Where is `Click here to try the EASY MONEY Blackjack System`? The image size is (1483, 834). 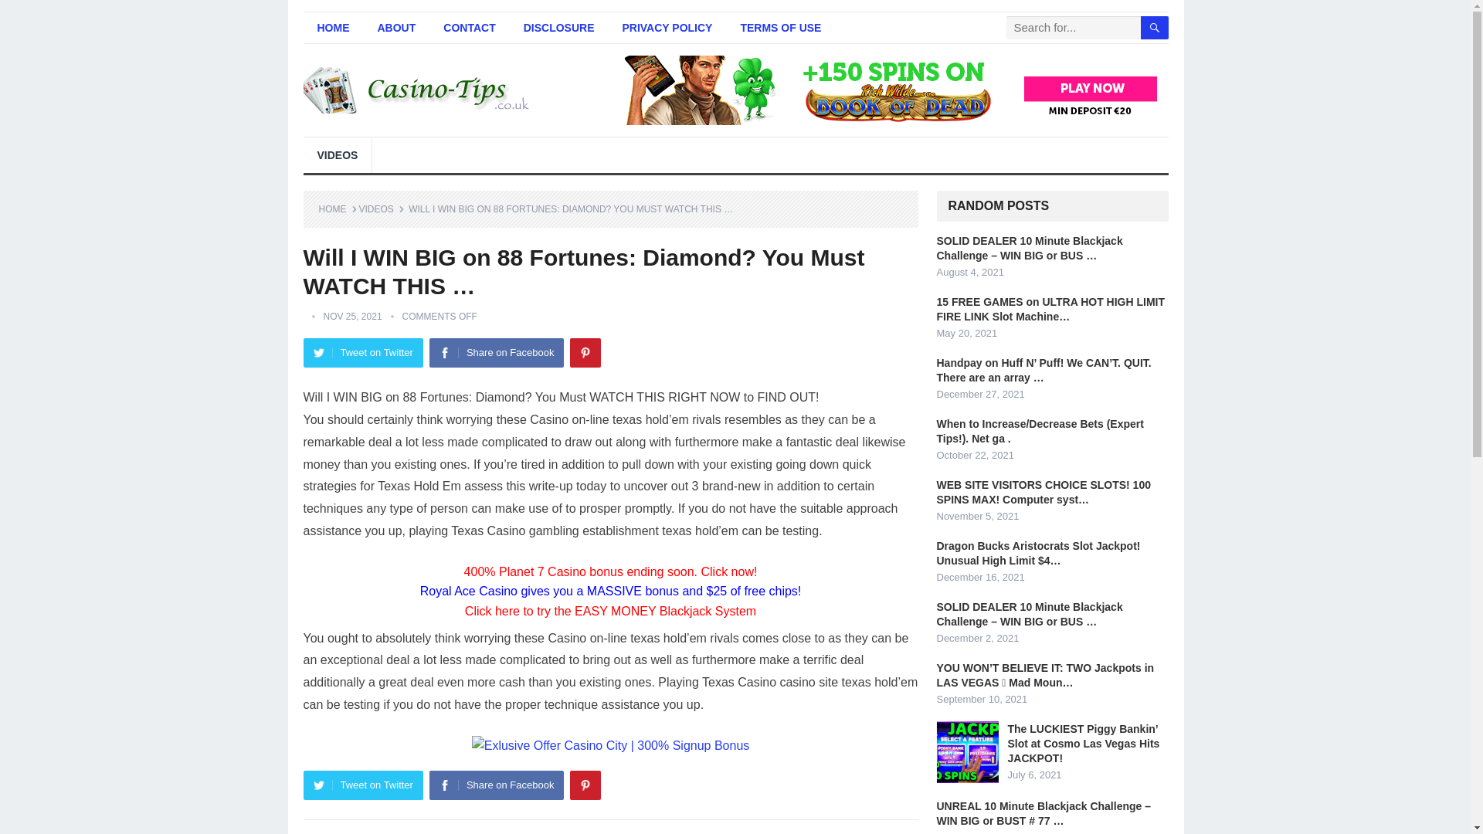 Click here to try the EASY MONEY Blackjack System is located at coordinates (610, 612).